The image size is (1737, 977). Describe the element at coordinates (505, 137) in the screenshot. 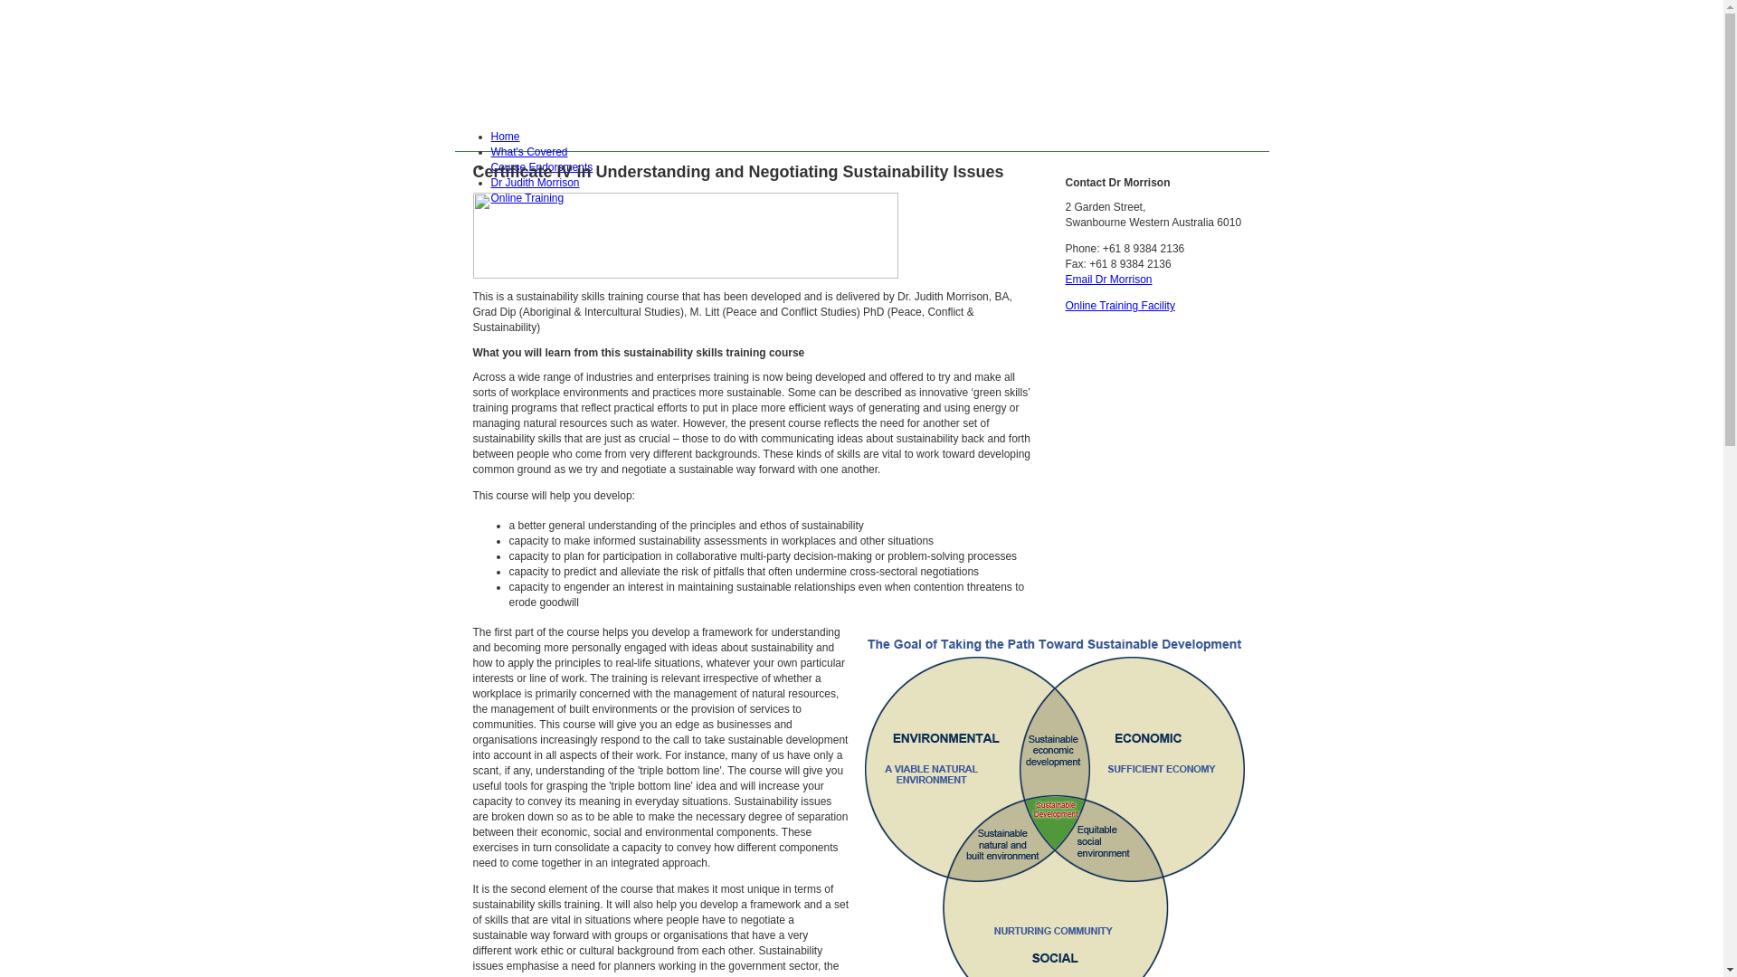

I see `Home` at that location.